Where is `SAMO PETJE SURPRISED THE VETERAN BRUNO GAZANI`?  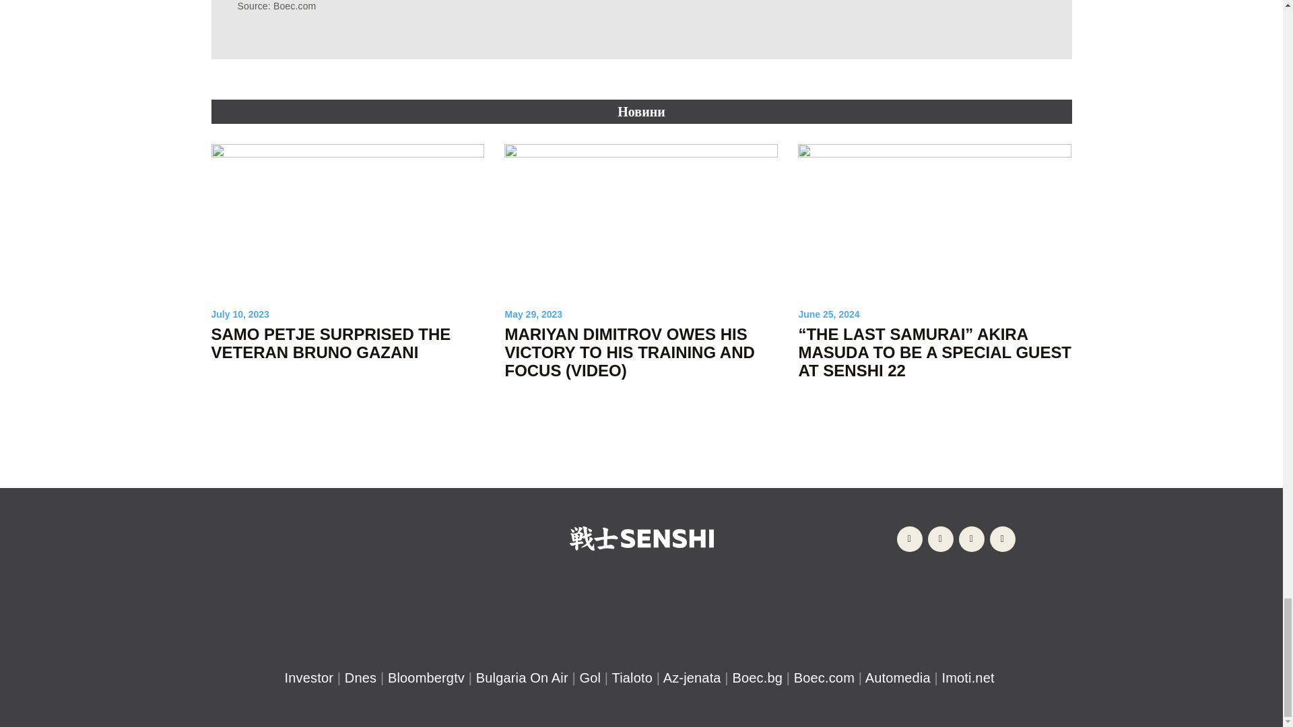
SAMO PETJE SURPRISED THE VETERAN BRUNO GAZANI is located at coordinates (348, 343).